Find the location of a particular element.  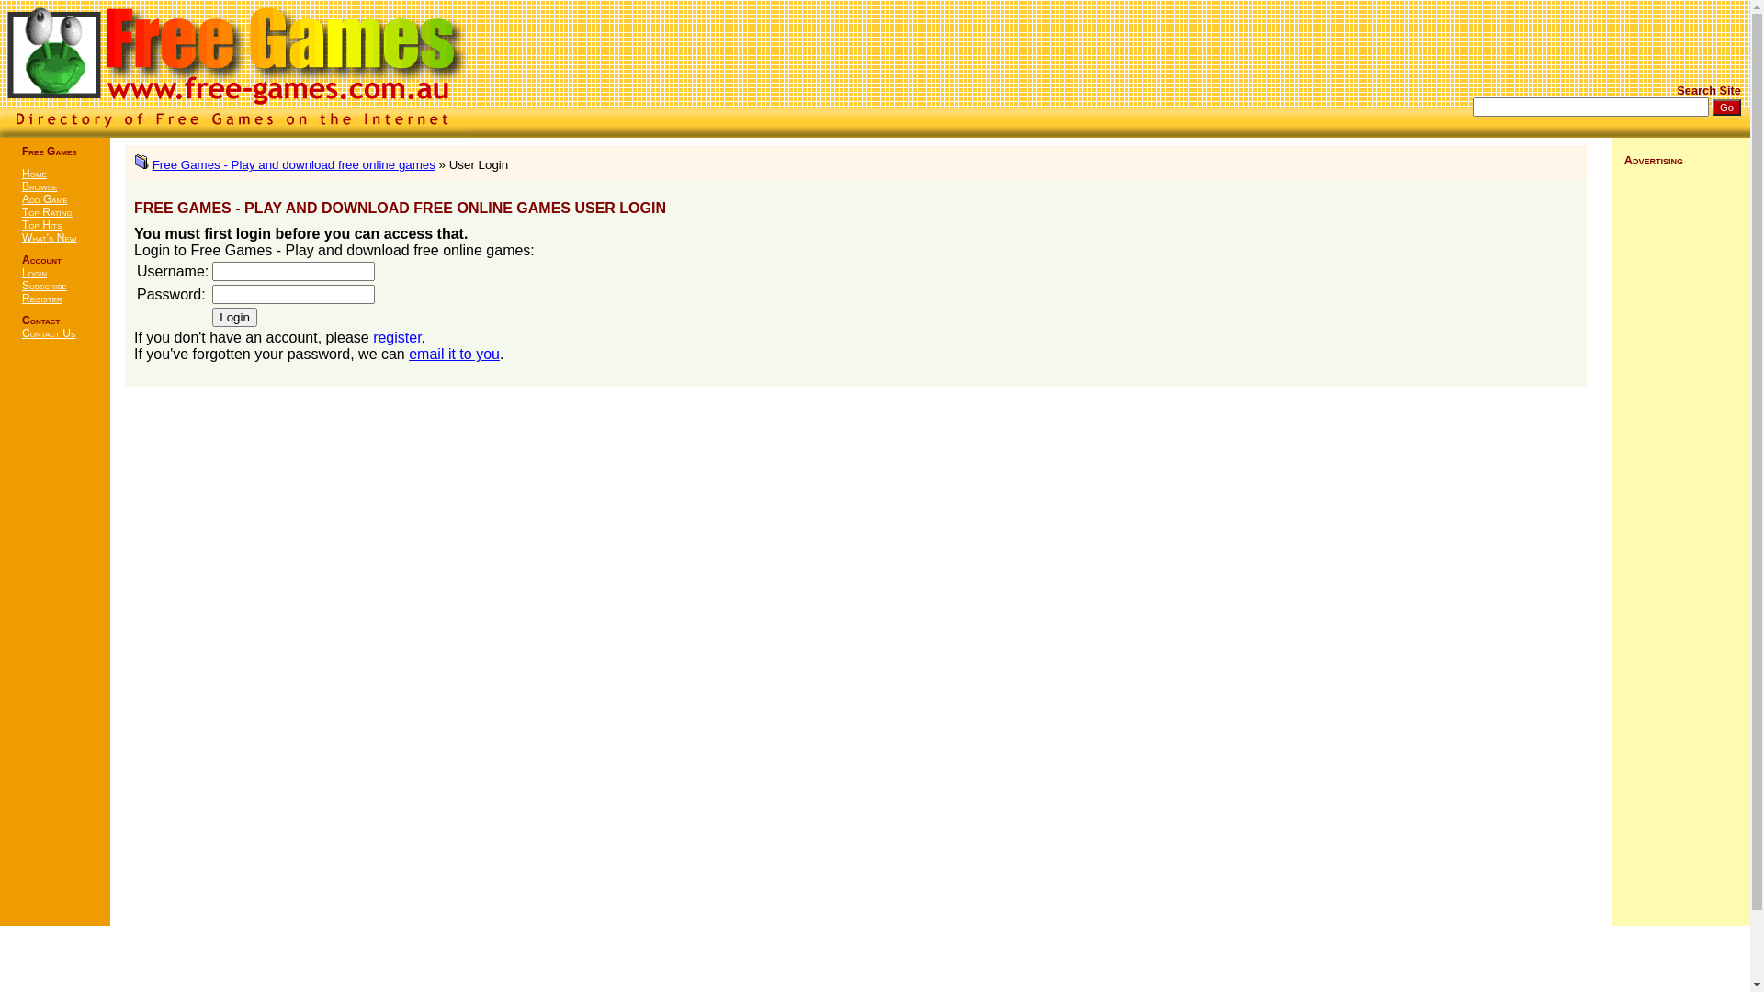

Search Site is located at coordinates (1709, 90).